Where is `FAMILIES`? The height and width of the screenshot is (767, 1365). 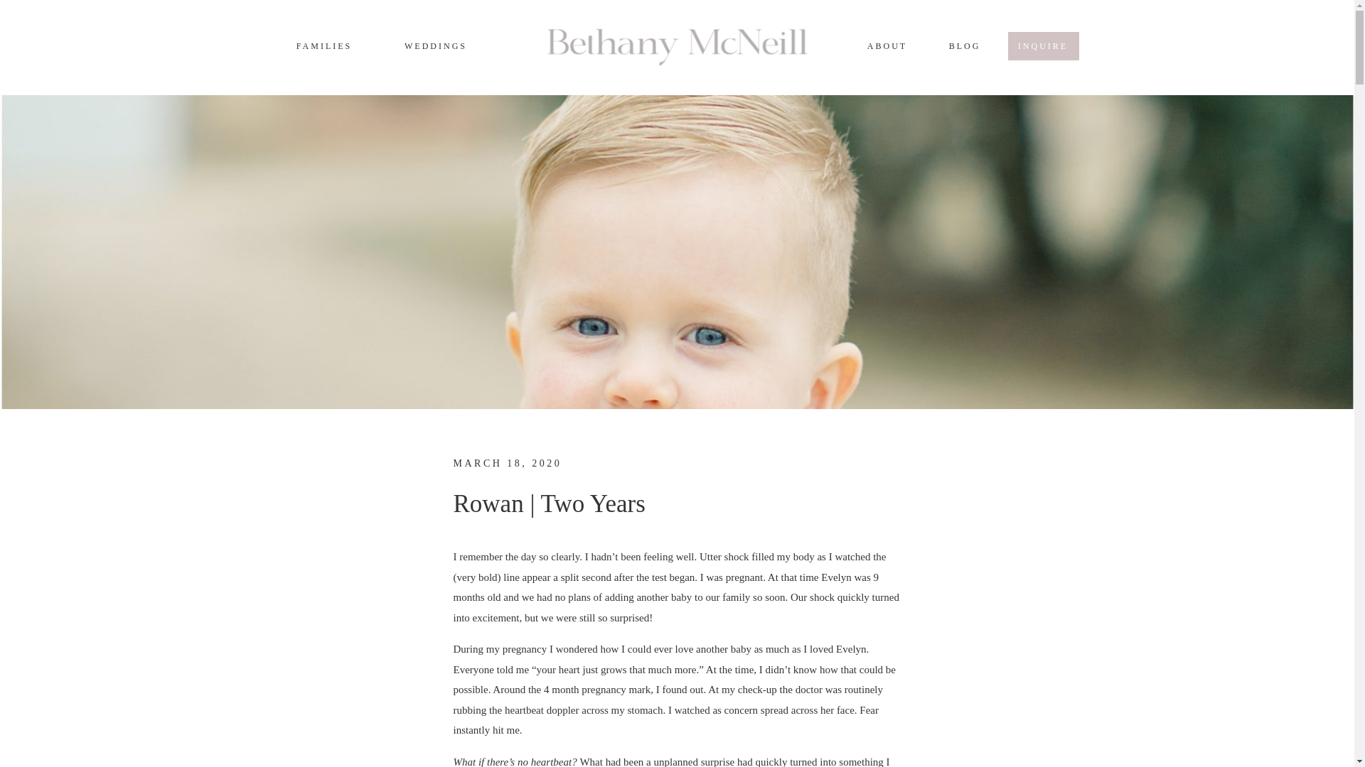
FAMILIES is located at coordinates (324, 47).